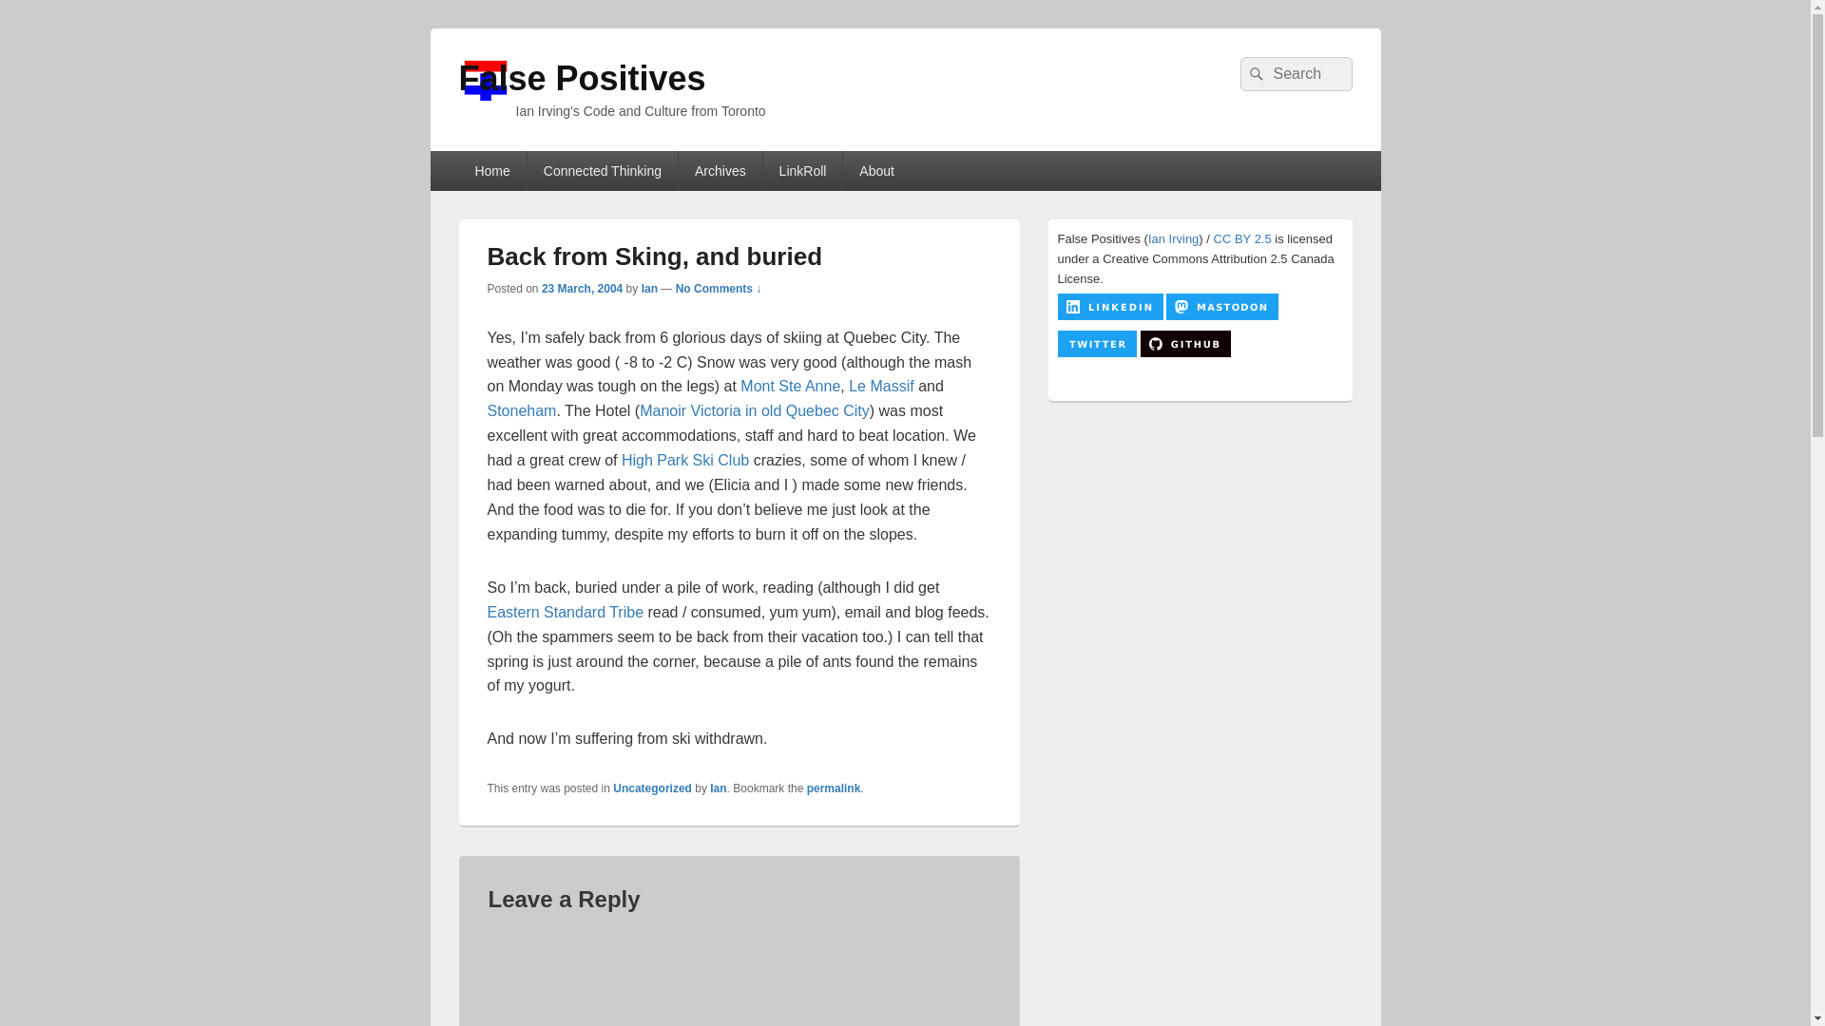 The width and height of the screenshot is (1825, 1026). What do you see at coordinates (582, 289) in the screenshot?
I see `23 March, 2004` at bounding box center [582, 289].